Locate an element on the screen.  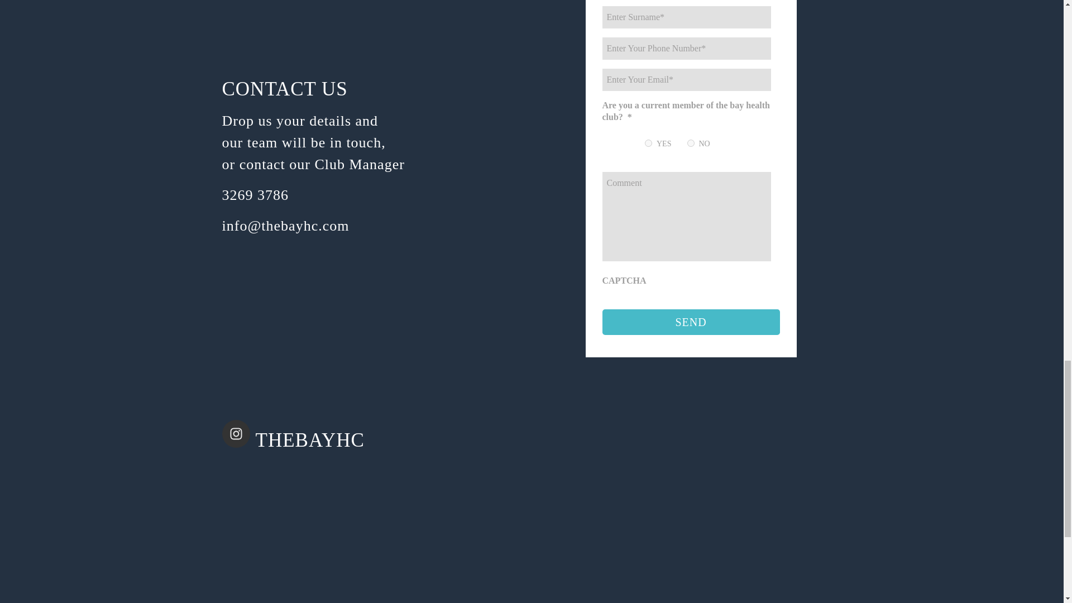
NO is located at coordinates (690, 143).